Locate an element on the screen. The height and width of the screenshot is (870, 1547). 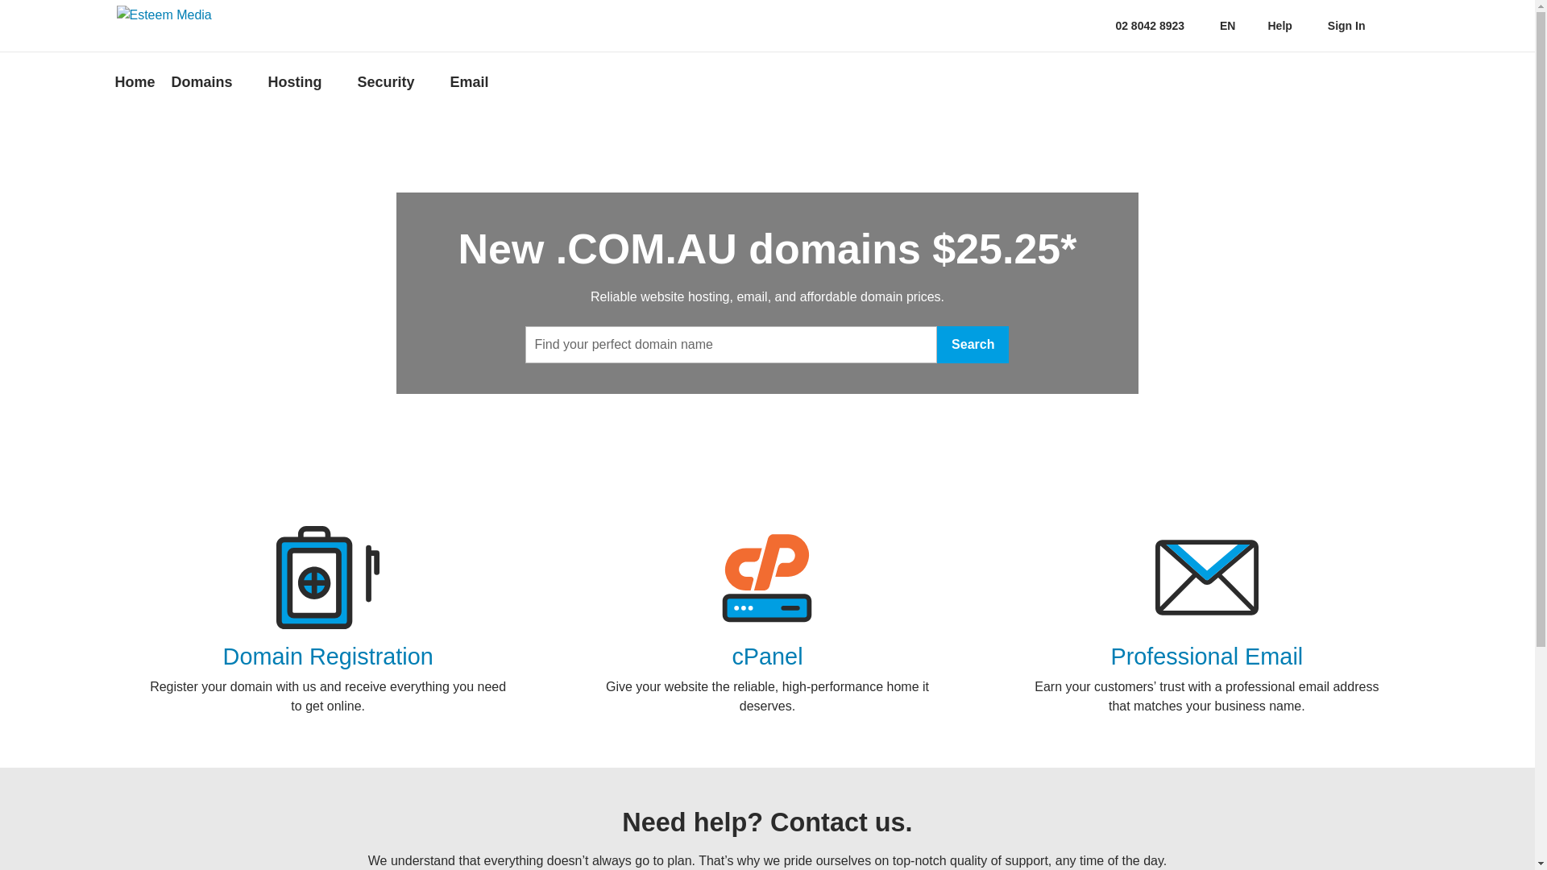
Security is located at coordinates (396, 82).